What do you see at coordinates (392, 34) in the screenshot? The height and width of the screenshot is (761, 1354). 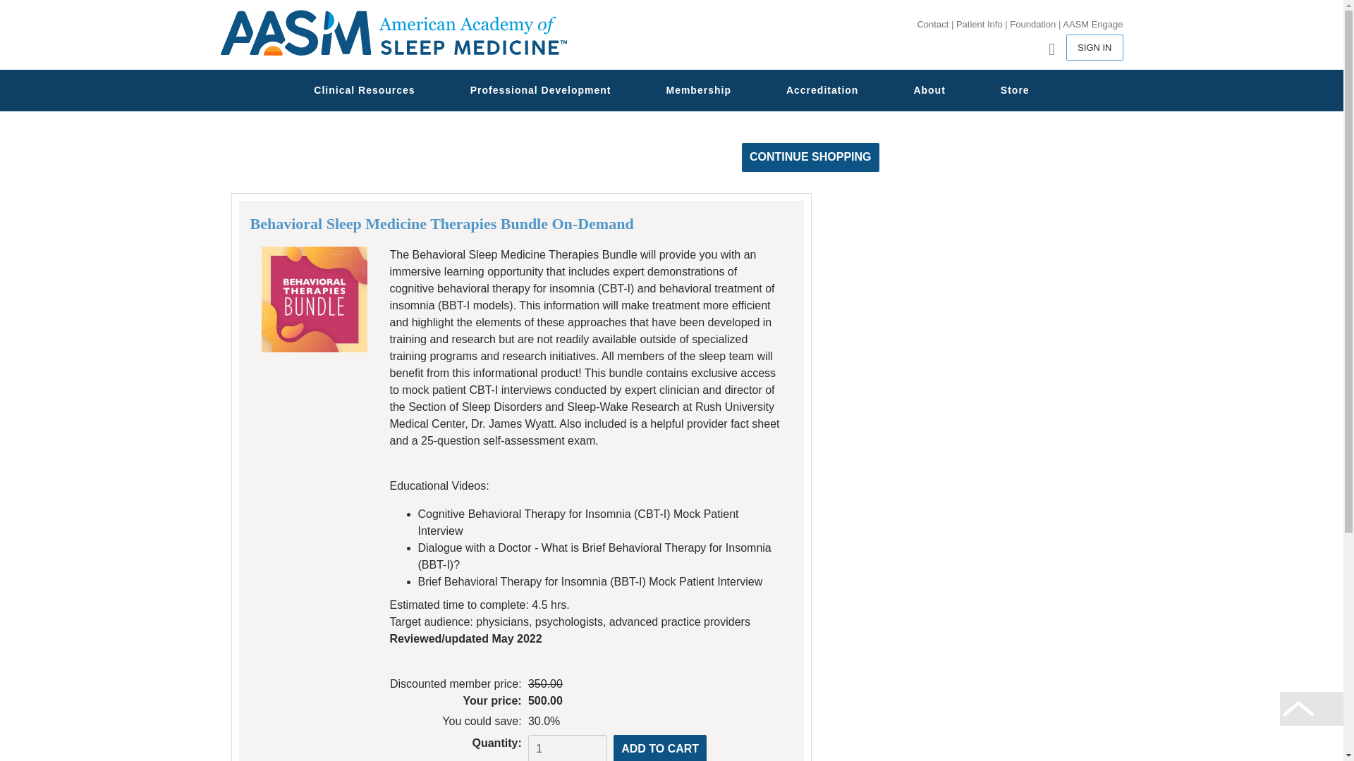 I see `Home` at bounding box center [392, 34].